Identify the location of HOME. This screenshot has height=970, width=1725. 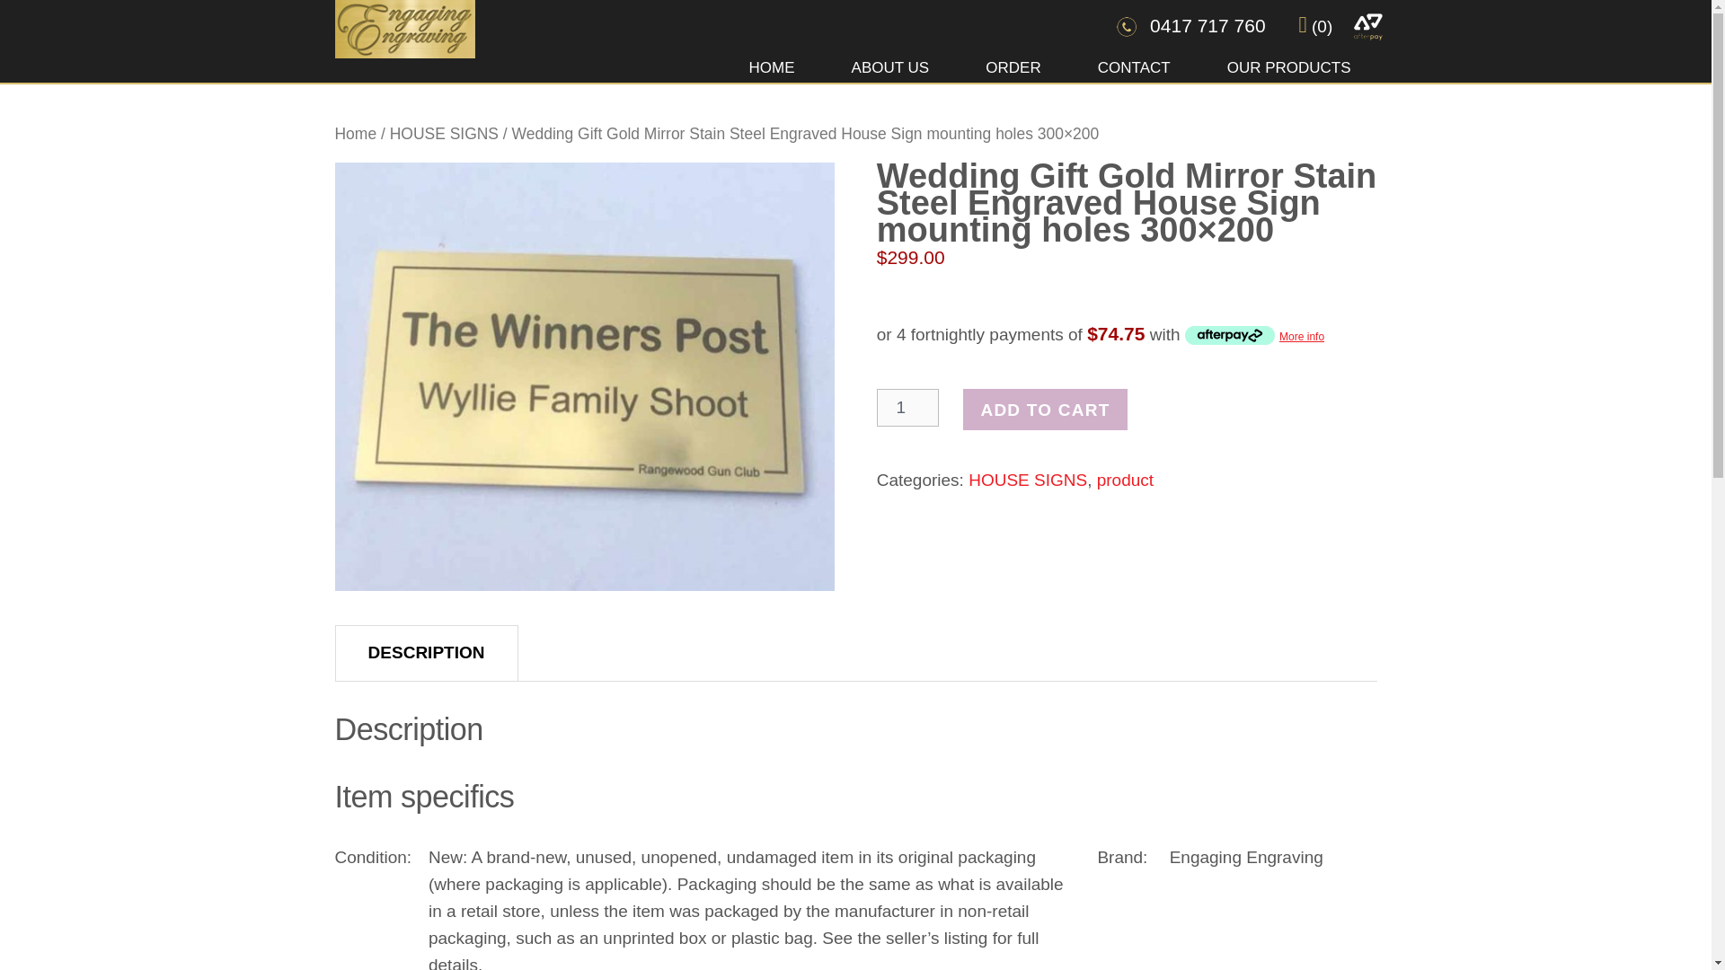
(771, 63).